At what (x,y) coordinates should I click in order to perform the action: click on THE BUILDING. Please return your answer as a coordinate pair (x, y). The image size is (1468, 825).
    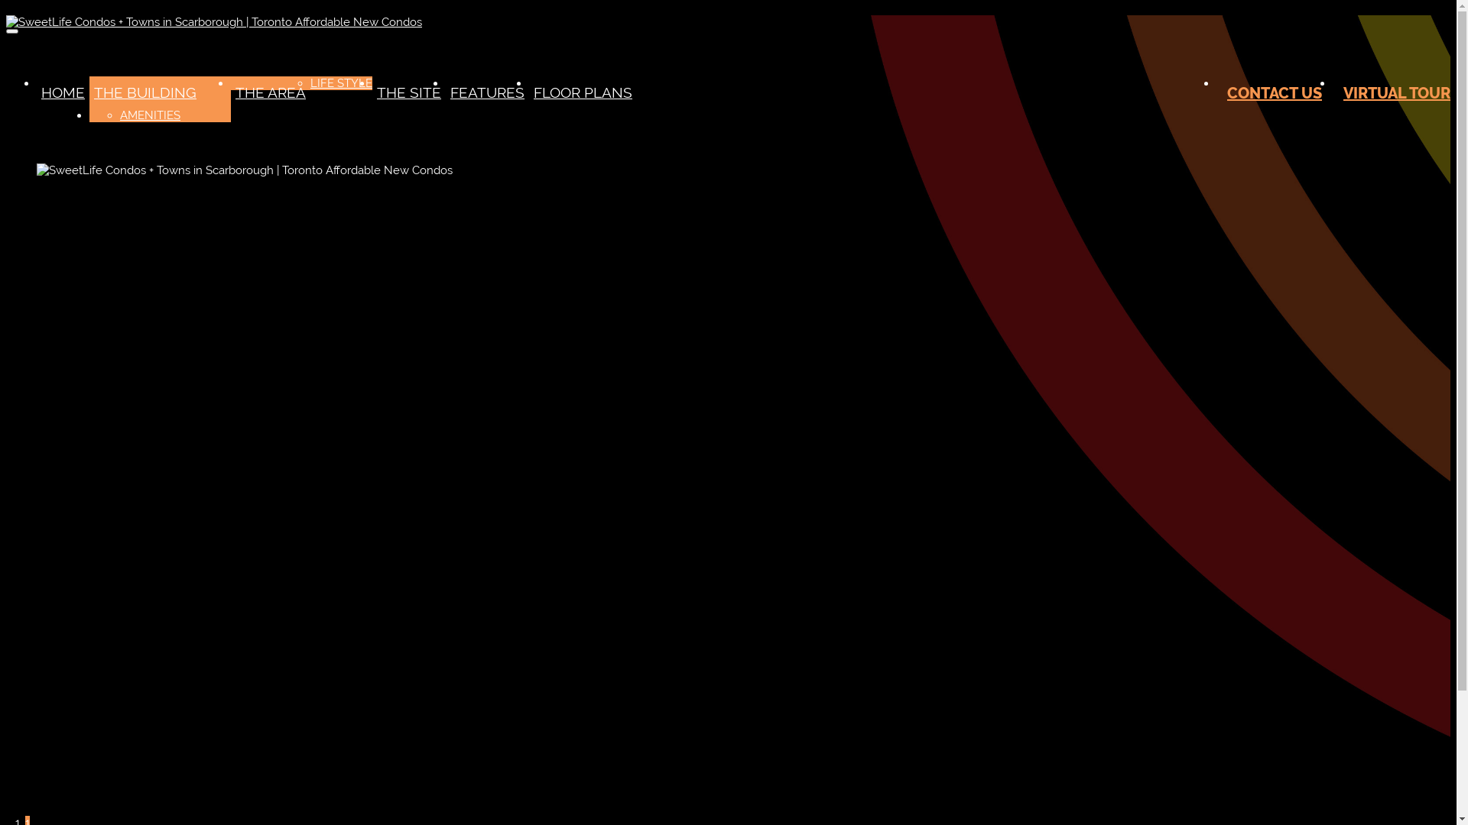
    Looking at the image, I should click on (145, 92).